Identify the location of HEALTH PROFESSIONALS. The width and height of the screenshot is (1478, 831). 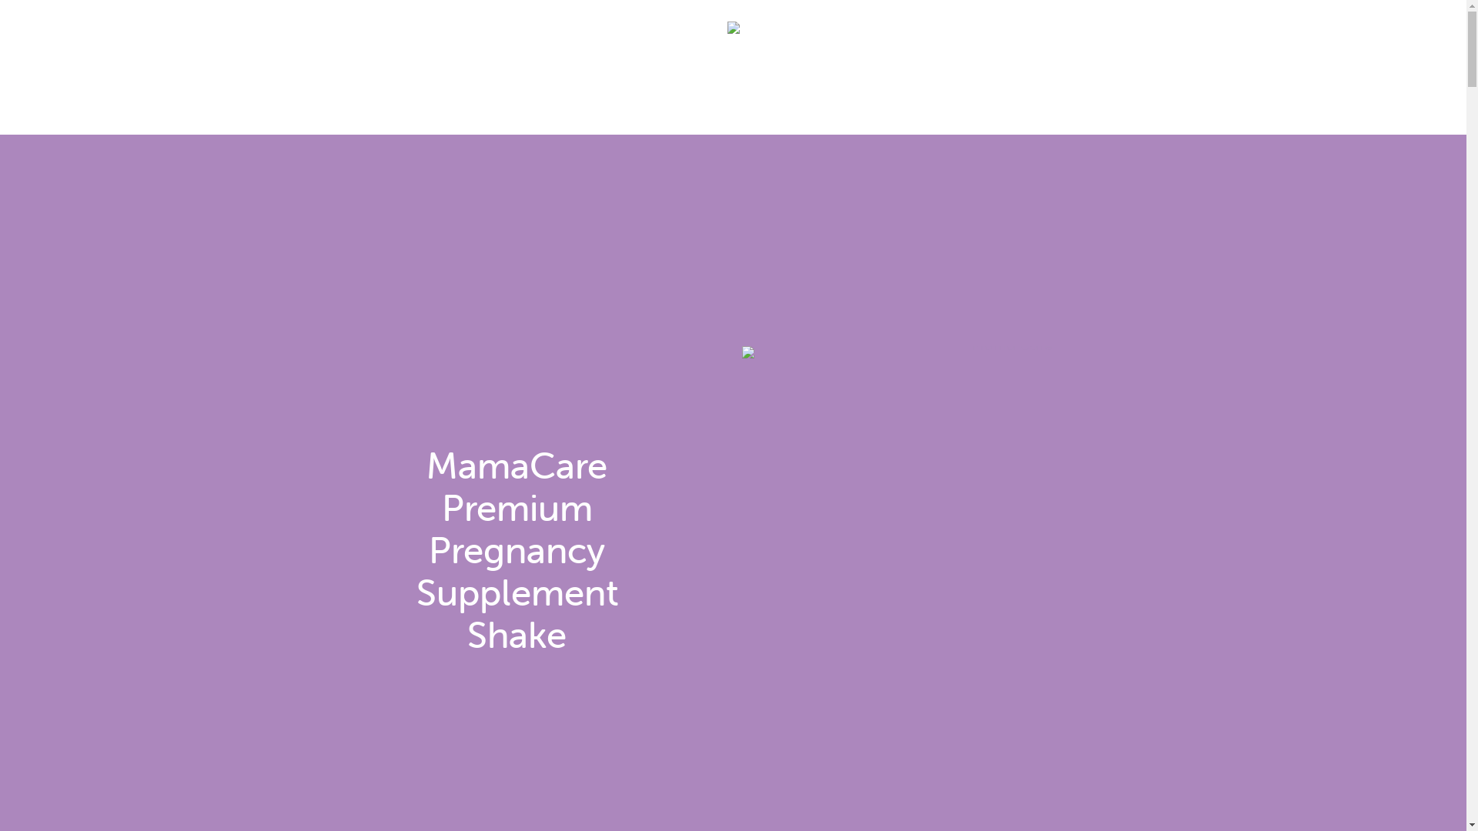
(951, 107).